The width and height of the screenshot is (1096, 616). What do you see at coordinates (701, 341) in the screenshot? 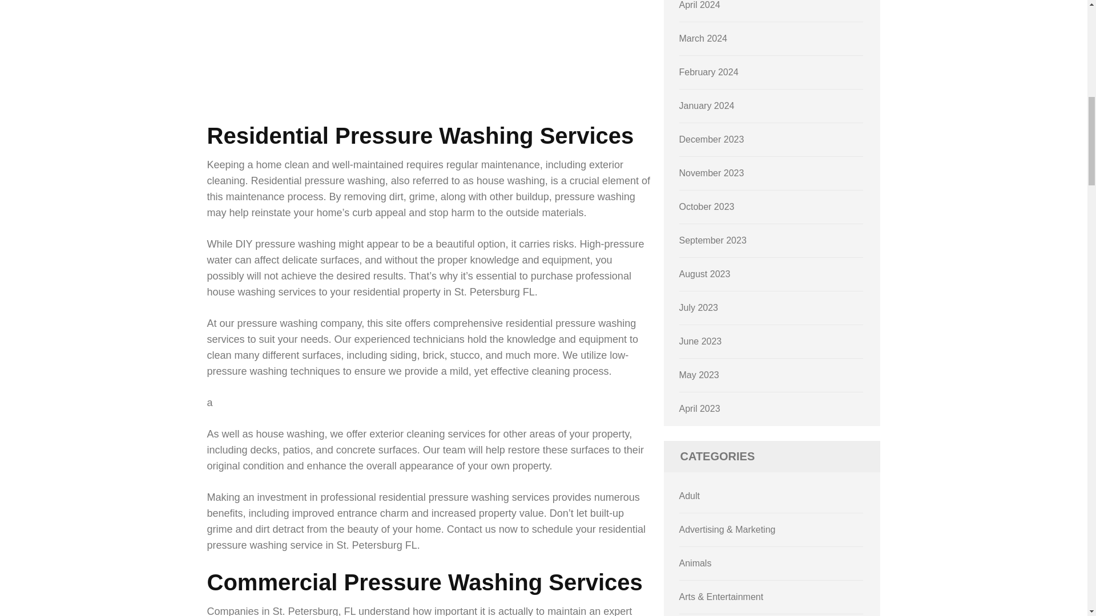
I see `June 2023` at bounding box center [701, 341].